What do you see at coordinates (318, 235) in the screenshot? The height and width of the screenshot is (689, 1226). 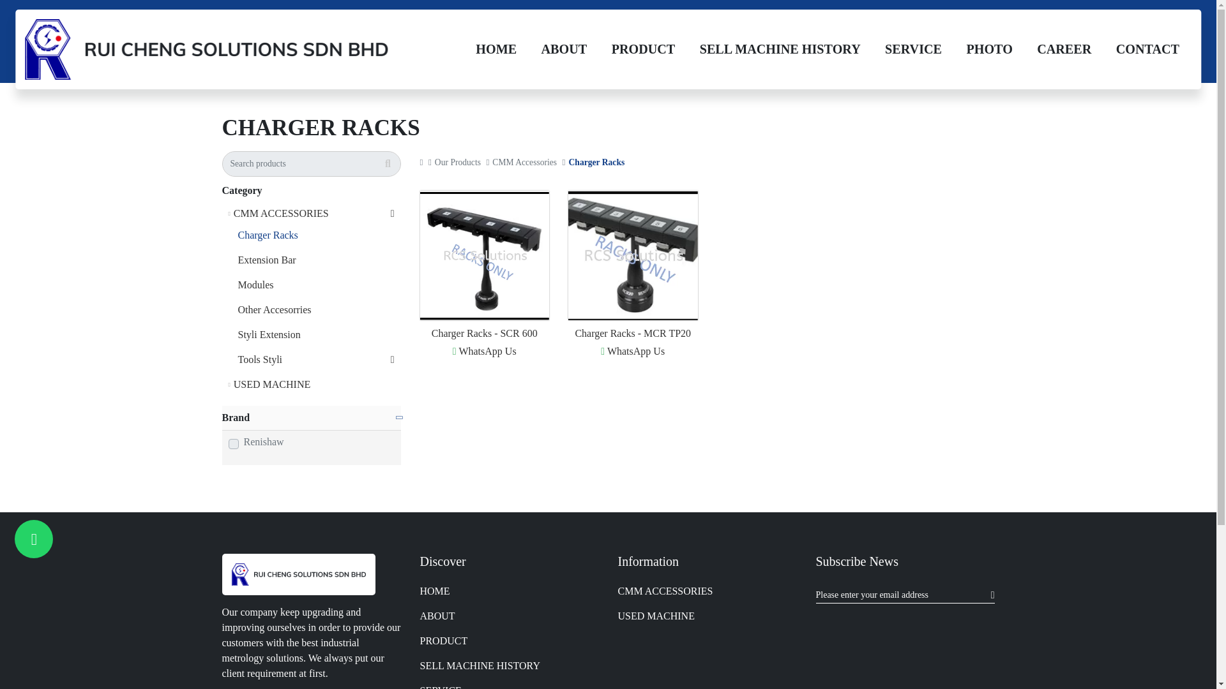 I see `Charger Racks` at bounding box center [318, 235].